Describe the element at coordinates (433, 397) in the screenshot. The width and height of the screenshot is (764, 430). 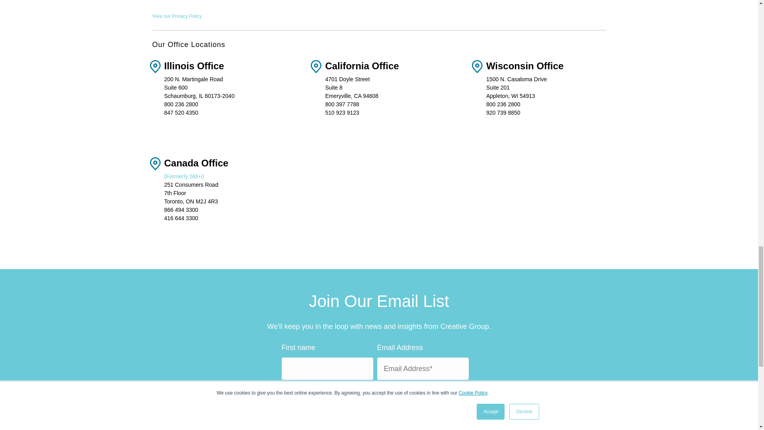
I see `Subscribe` at that location.